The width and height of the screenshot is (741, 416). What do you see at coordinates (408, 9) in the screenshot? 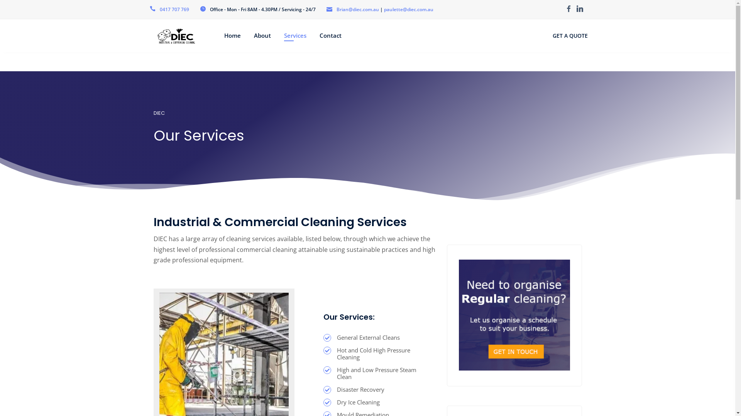
I see `paulette@diec.com.au` at bounding box center [408, 9].